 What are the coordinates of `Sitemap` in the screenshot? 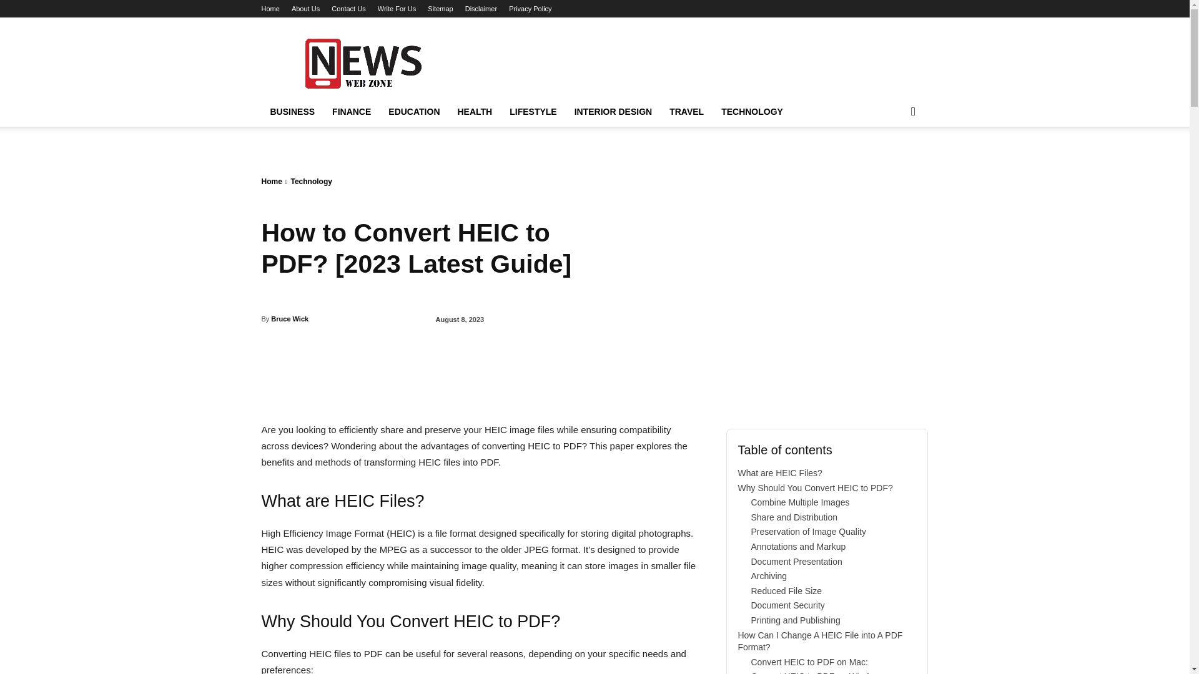 It's located at (440, 9).